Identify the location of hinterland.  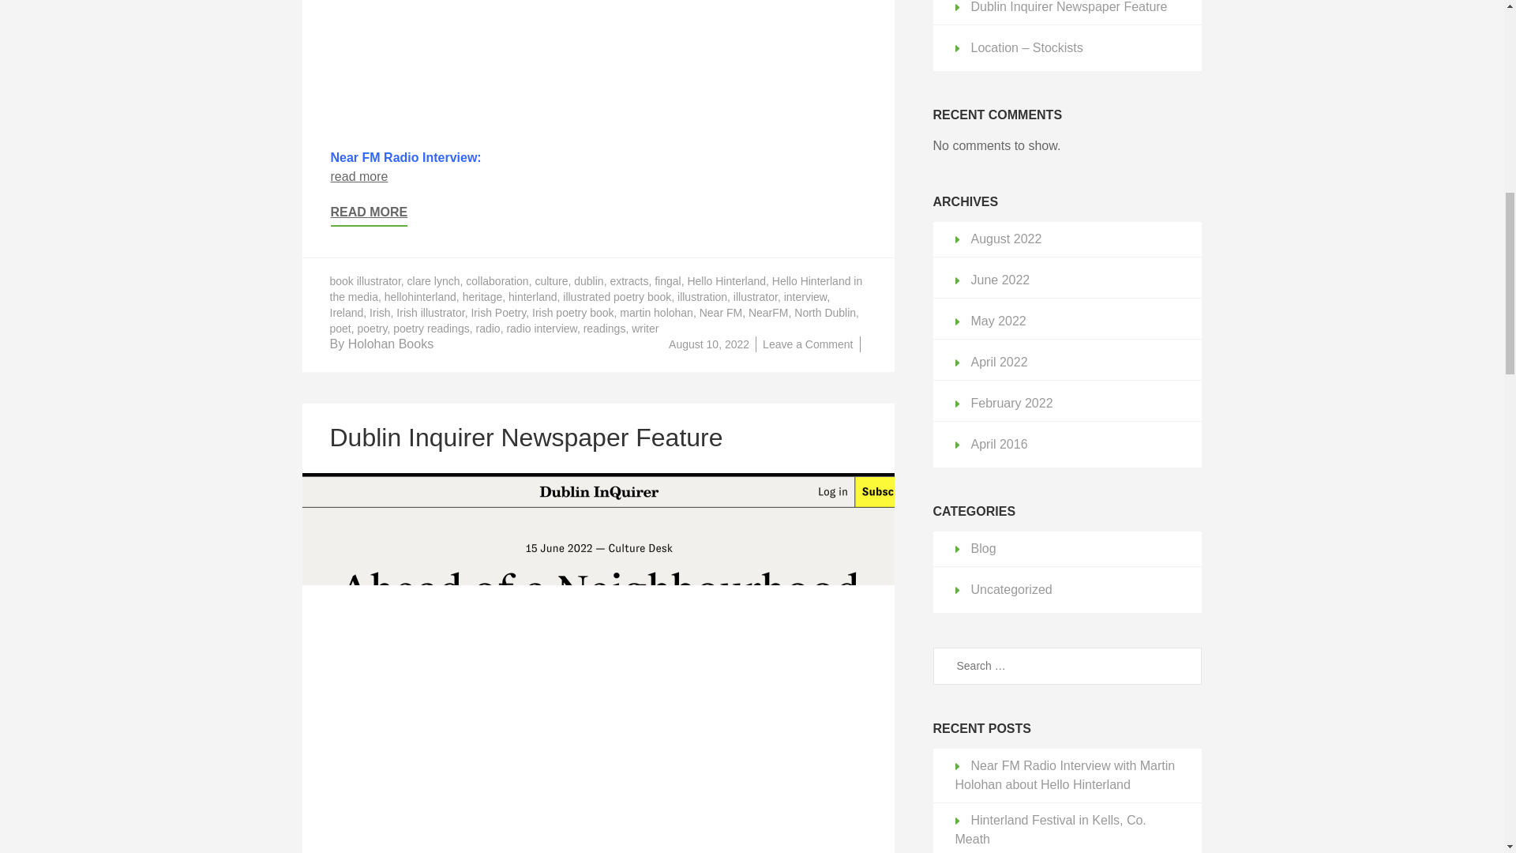
(532, 297).